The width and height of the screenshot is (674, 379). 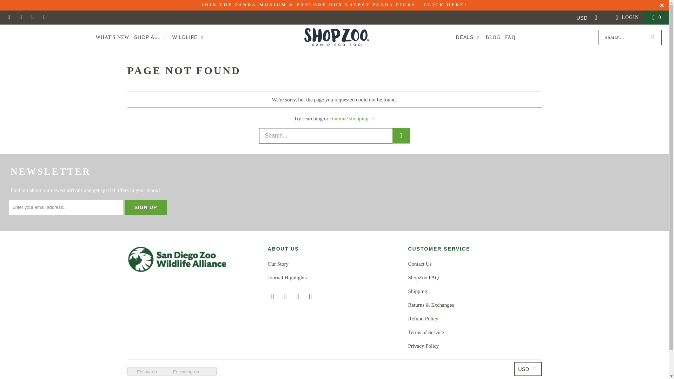 I want to click on ShopZoo on Facebook, so click(x=272, y=296).